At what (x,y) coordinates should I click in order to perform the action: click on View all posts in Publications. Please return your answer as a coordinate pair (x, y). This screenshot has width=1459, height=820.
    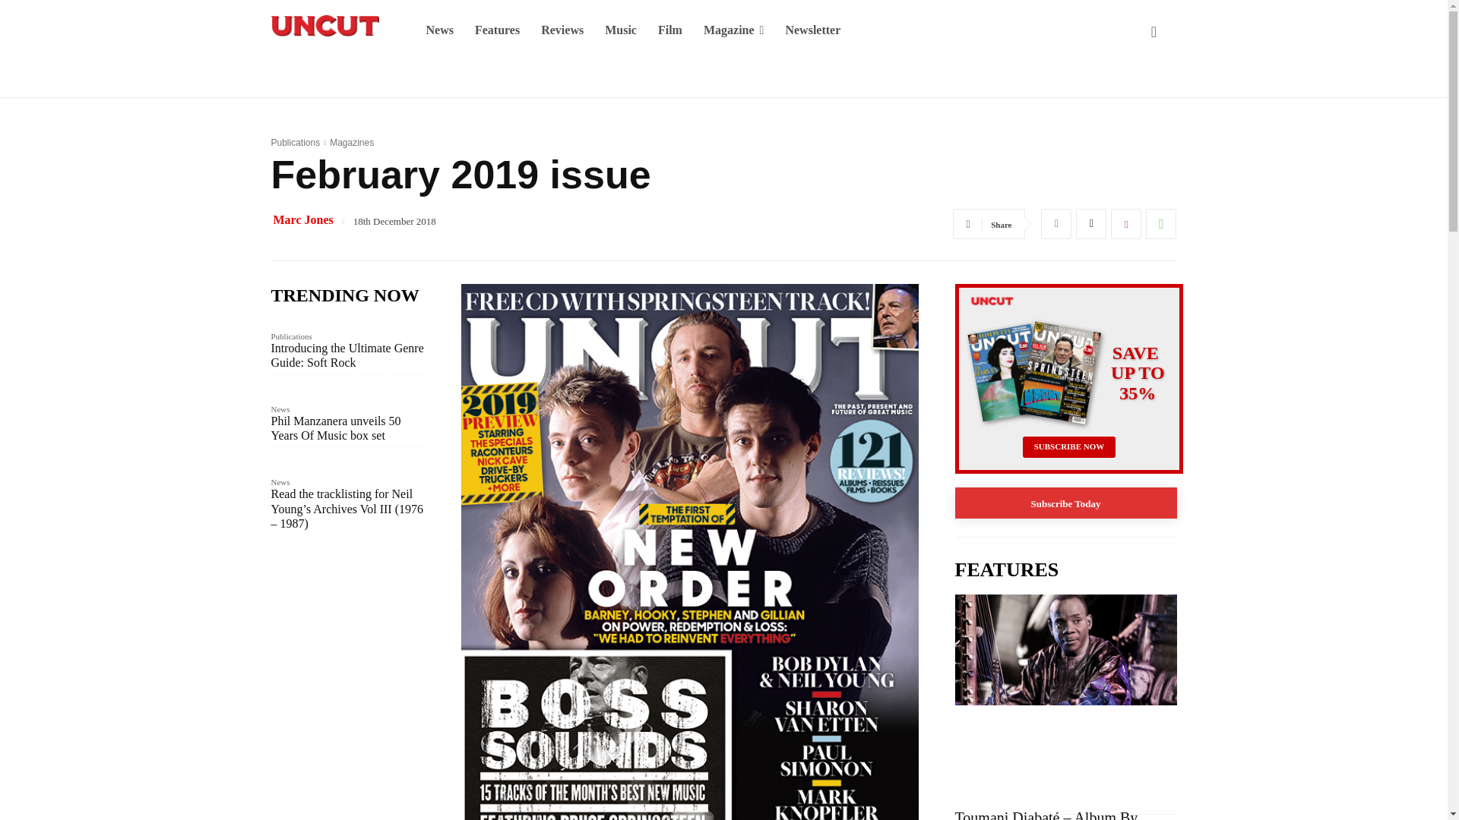
    Looking at the image, I should click on (295, 143).